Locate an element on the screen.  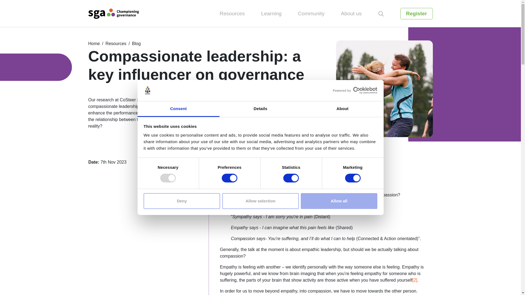
Details is located at coordinates (260, 109).